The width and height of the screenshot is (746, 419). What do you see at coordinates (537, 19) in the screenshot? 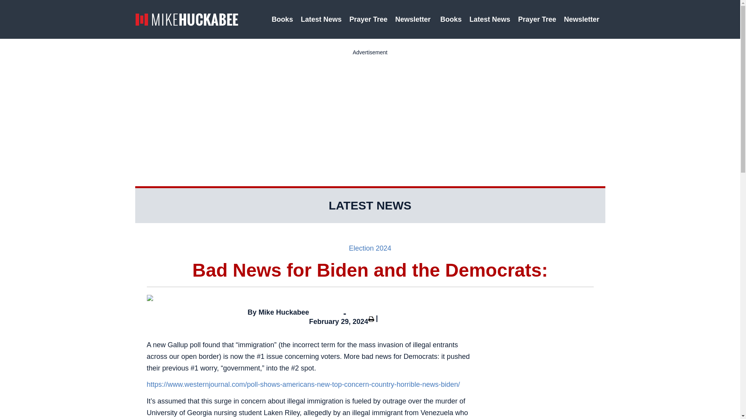
I see `Prayer Tree` at bounding box center [537, 19].